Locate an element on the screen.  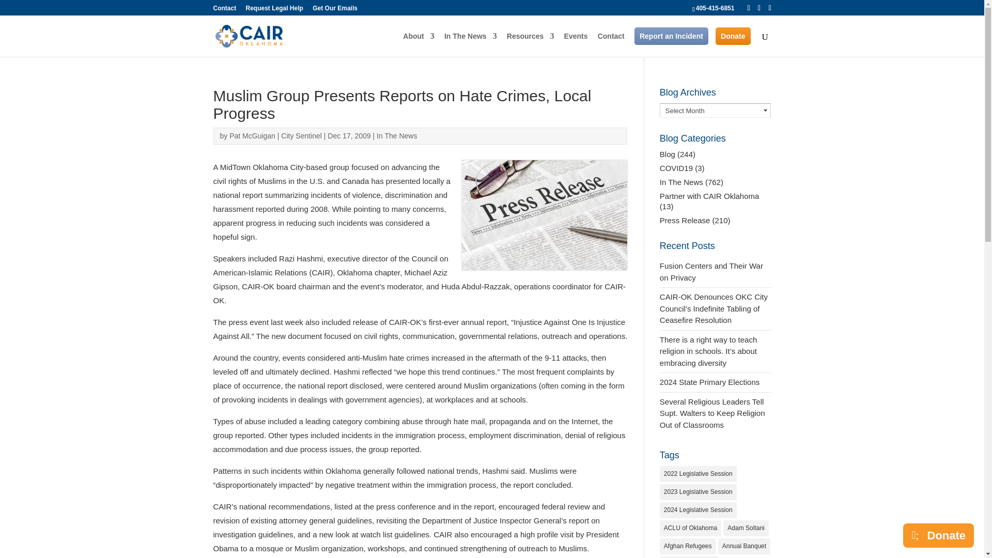
Donate is located at coordinates (733, 36).